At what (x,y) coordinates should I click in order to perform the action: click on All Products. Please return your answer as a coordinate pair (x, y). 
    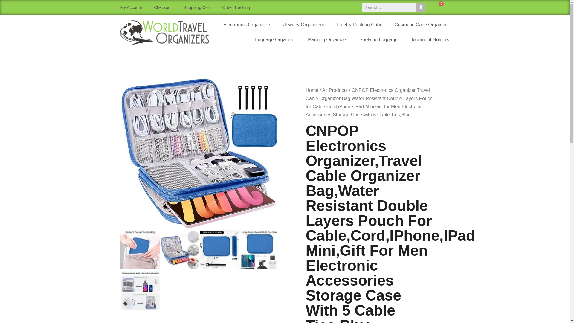
    Looking at the image, I should click on (335, 90).